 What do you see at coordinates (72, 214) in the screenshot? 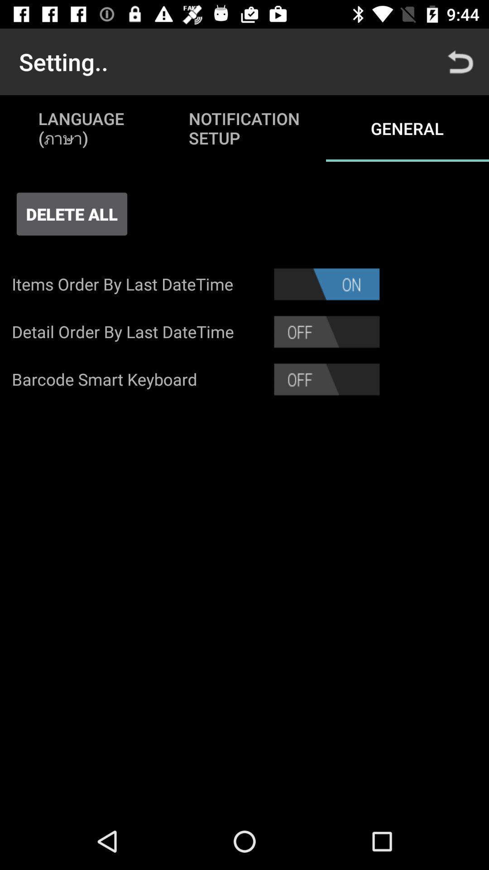
I see `swipe until delete all icon` at bounding box center [72, 214].